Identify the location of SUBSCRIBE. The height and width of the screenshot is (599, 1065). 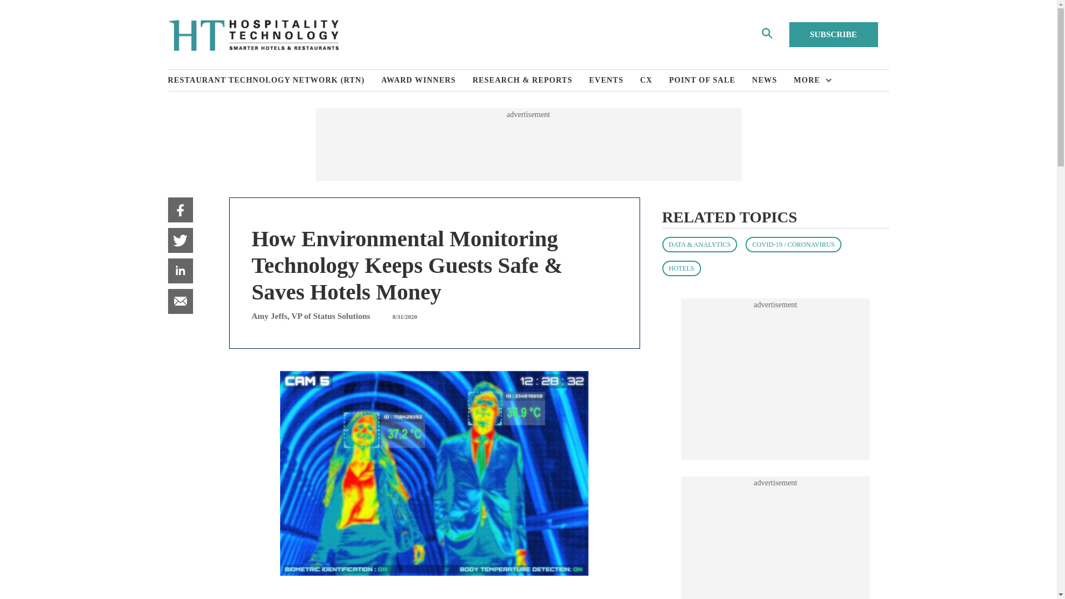
(833, 34).